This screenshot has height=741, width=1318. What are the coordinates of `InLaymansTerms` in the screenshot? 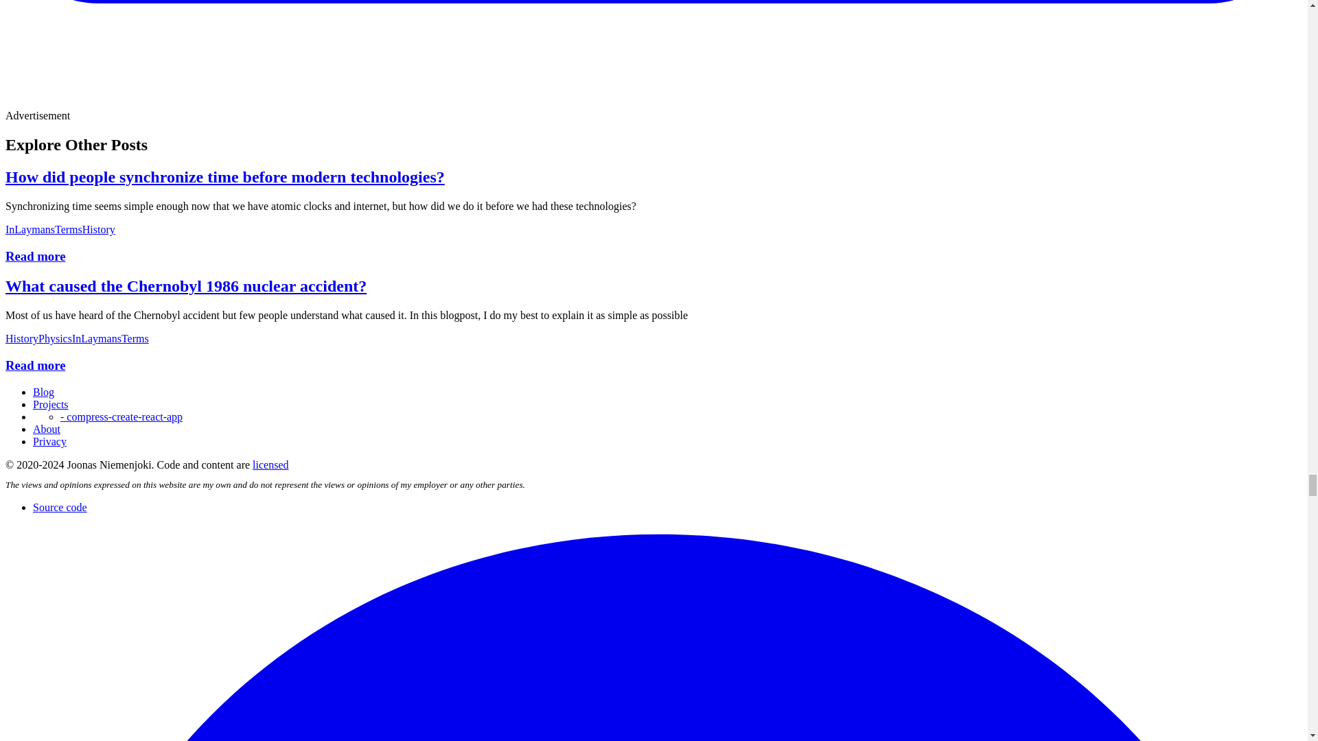 It's located at (110, 338).